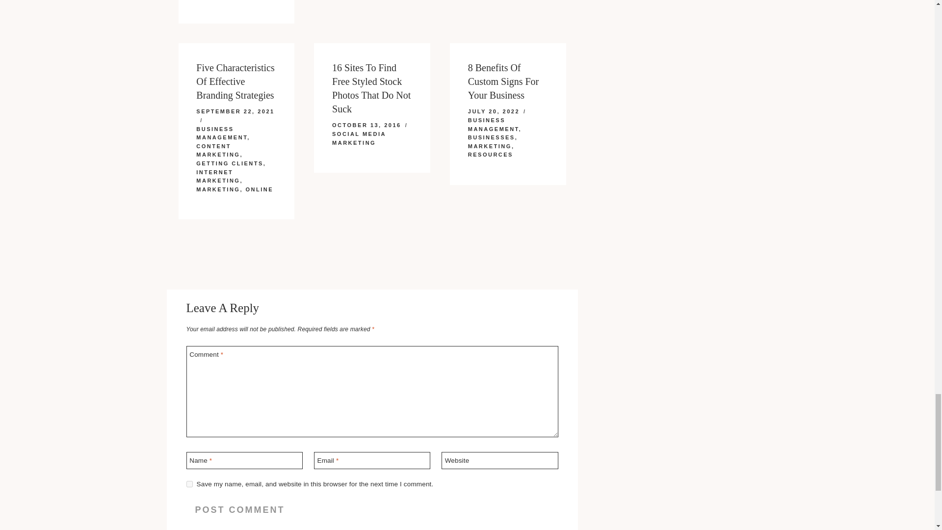  Describe the element at coordinates (189, 484) in the screenshot. I see `yes` at that location.